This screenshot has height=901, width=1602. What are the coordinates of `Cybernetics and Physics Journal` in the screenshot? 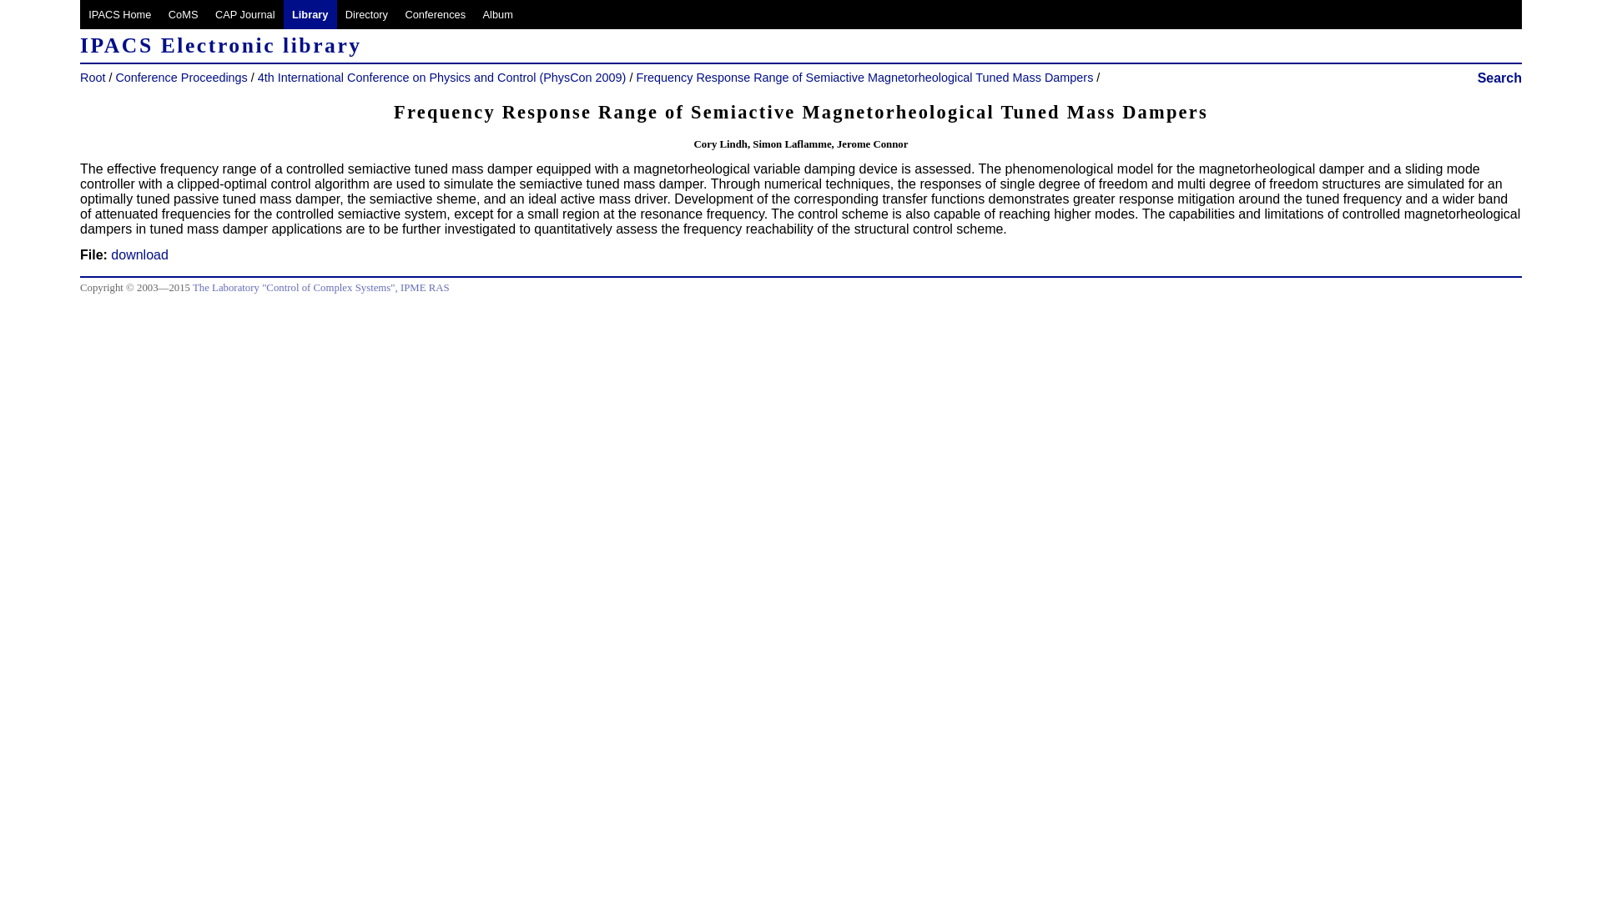 It's located at (244, 14).